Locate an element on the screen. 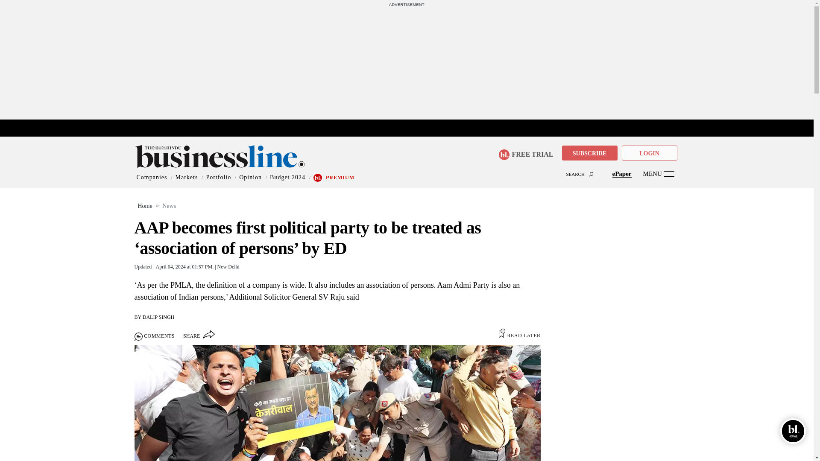 Image resolution: width=820 pixels, height=461 pixels. PREMIUM is located at coordinates (340, 178).